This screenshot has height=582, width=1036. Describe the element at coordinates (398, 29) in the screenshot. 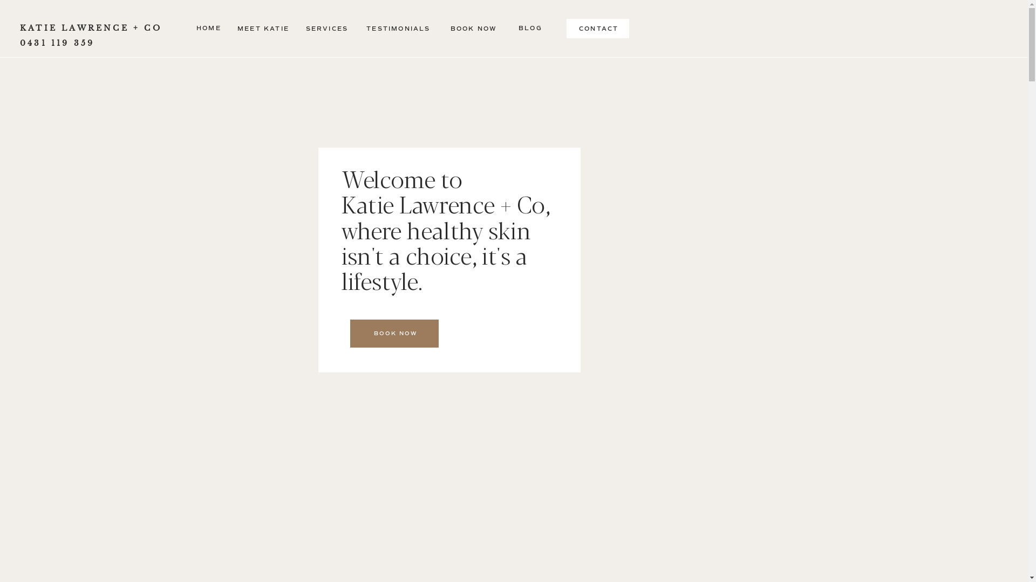

I see `TESTIMONIALS` at that location.